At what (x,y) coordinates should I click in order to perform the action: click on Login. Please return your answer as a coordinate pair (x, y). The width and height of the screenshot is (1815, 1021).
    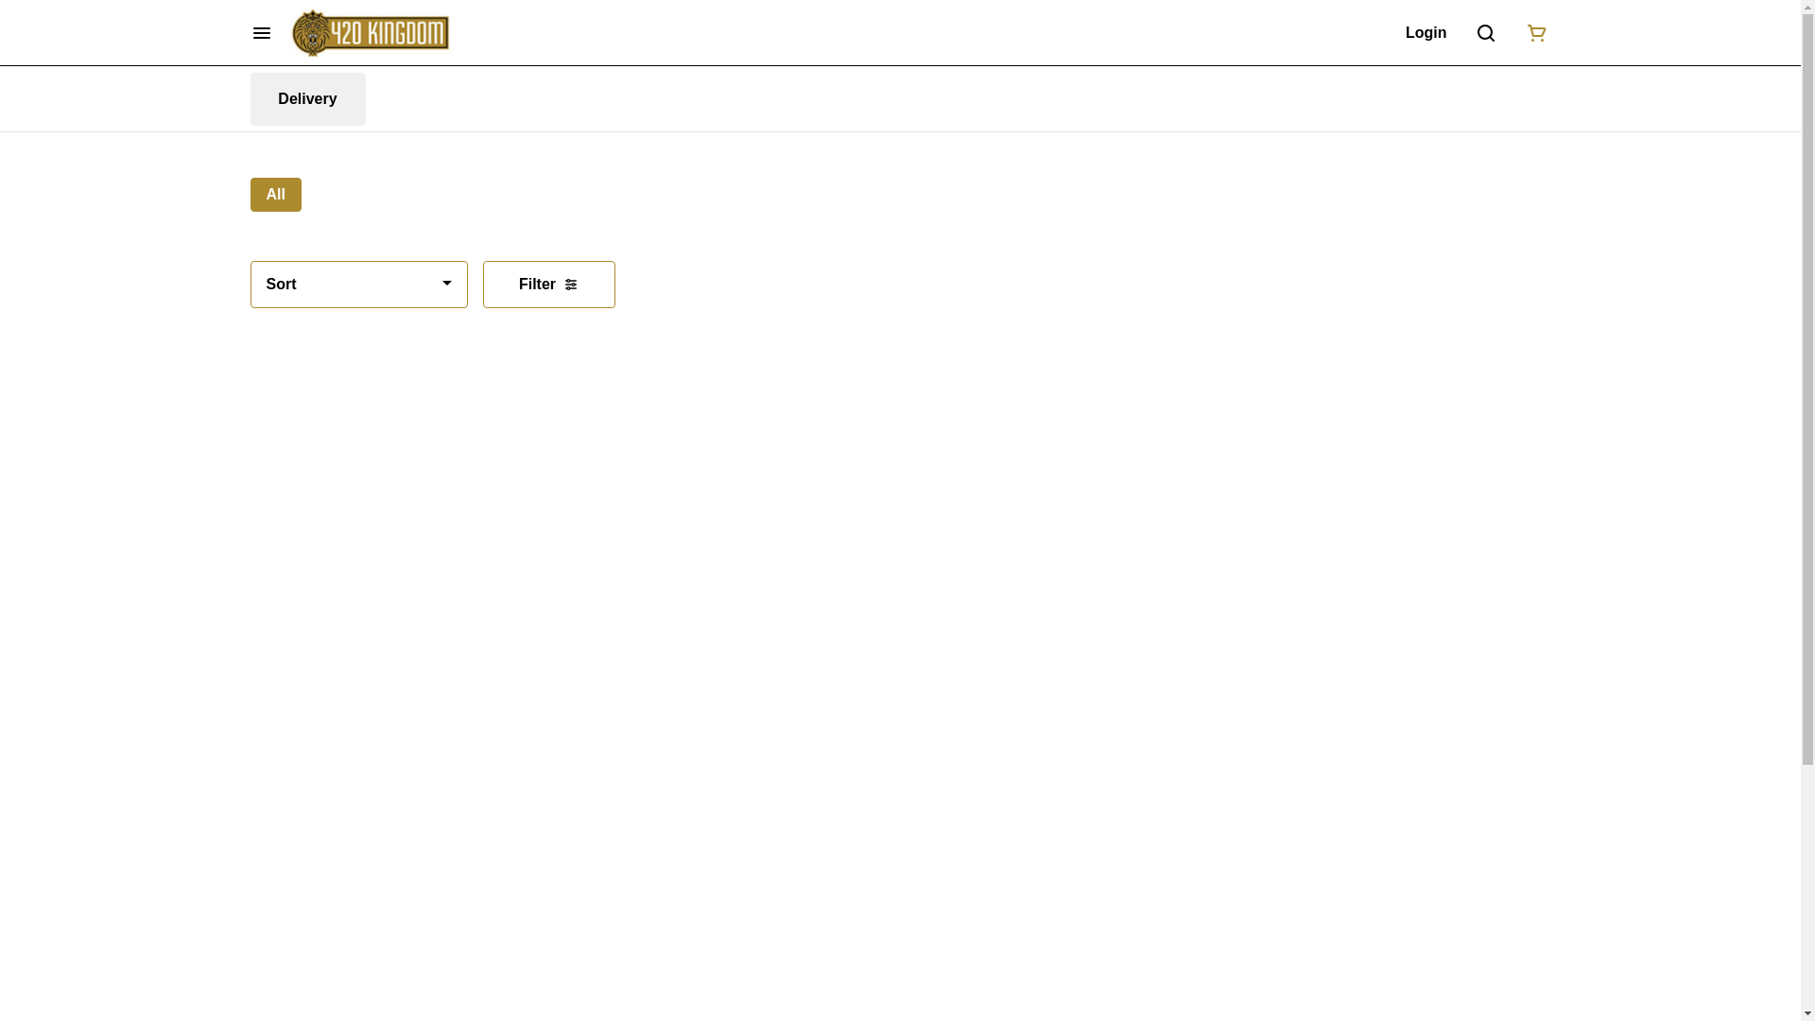
    Looking at the image, I should click on (1426, 32).